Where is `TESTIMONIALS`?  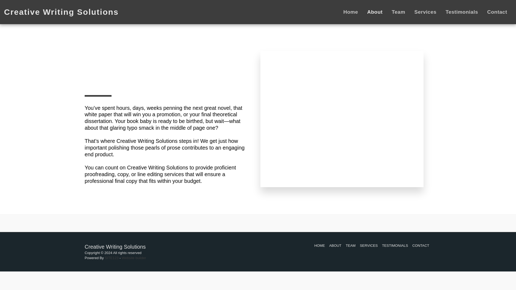
TESTIMONIALS is located at coordinates (395, 245).